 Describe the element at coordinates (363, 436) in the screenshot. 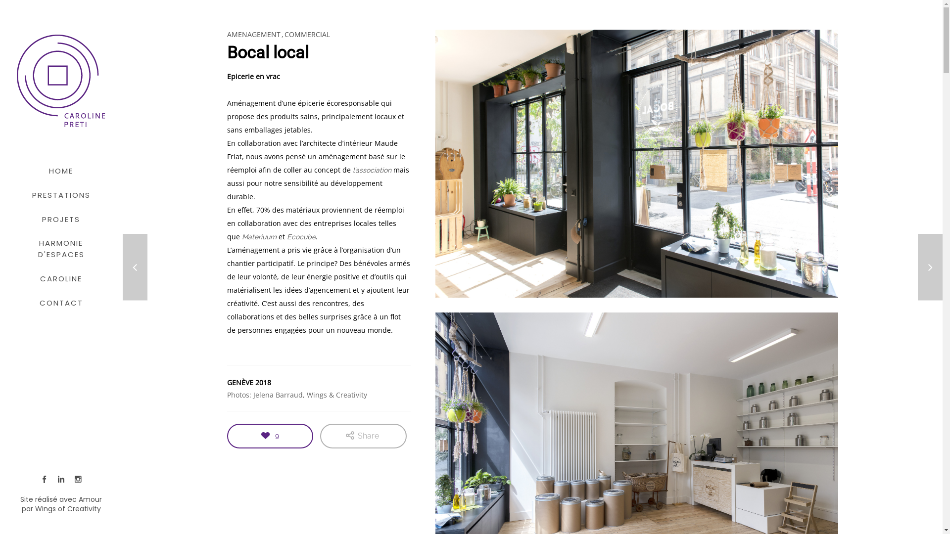

I see `Share` at that location.